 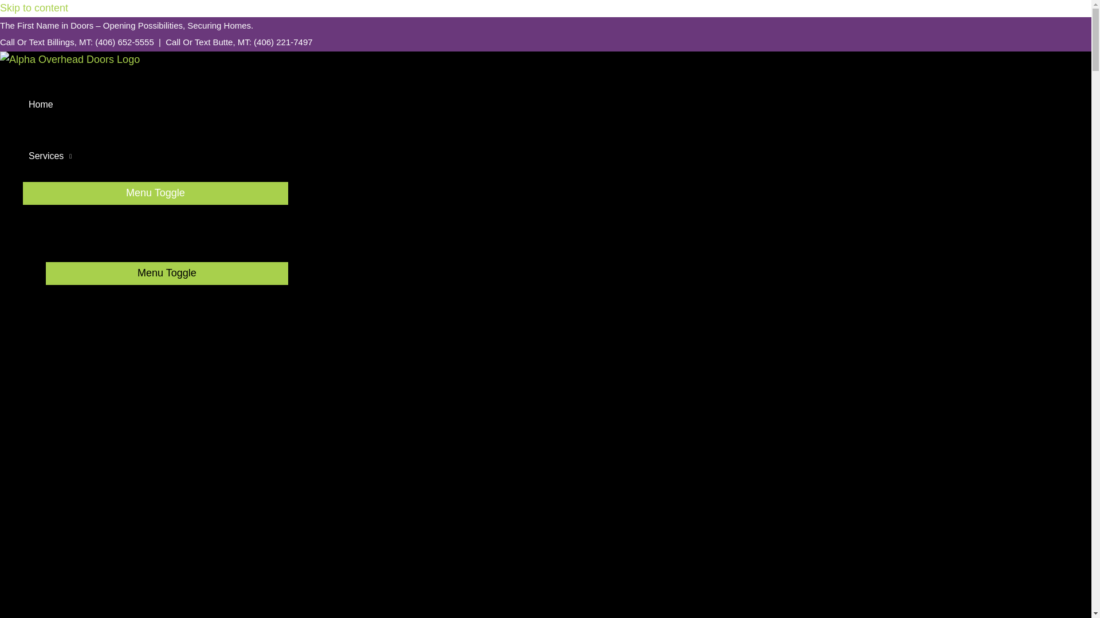 I want to click on Garage Door Installation, so click(x=167, y=485).